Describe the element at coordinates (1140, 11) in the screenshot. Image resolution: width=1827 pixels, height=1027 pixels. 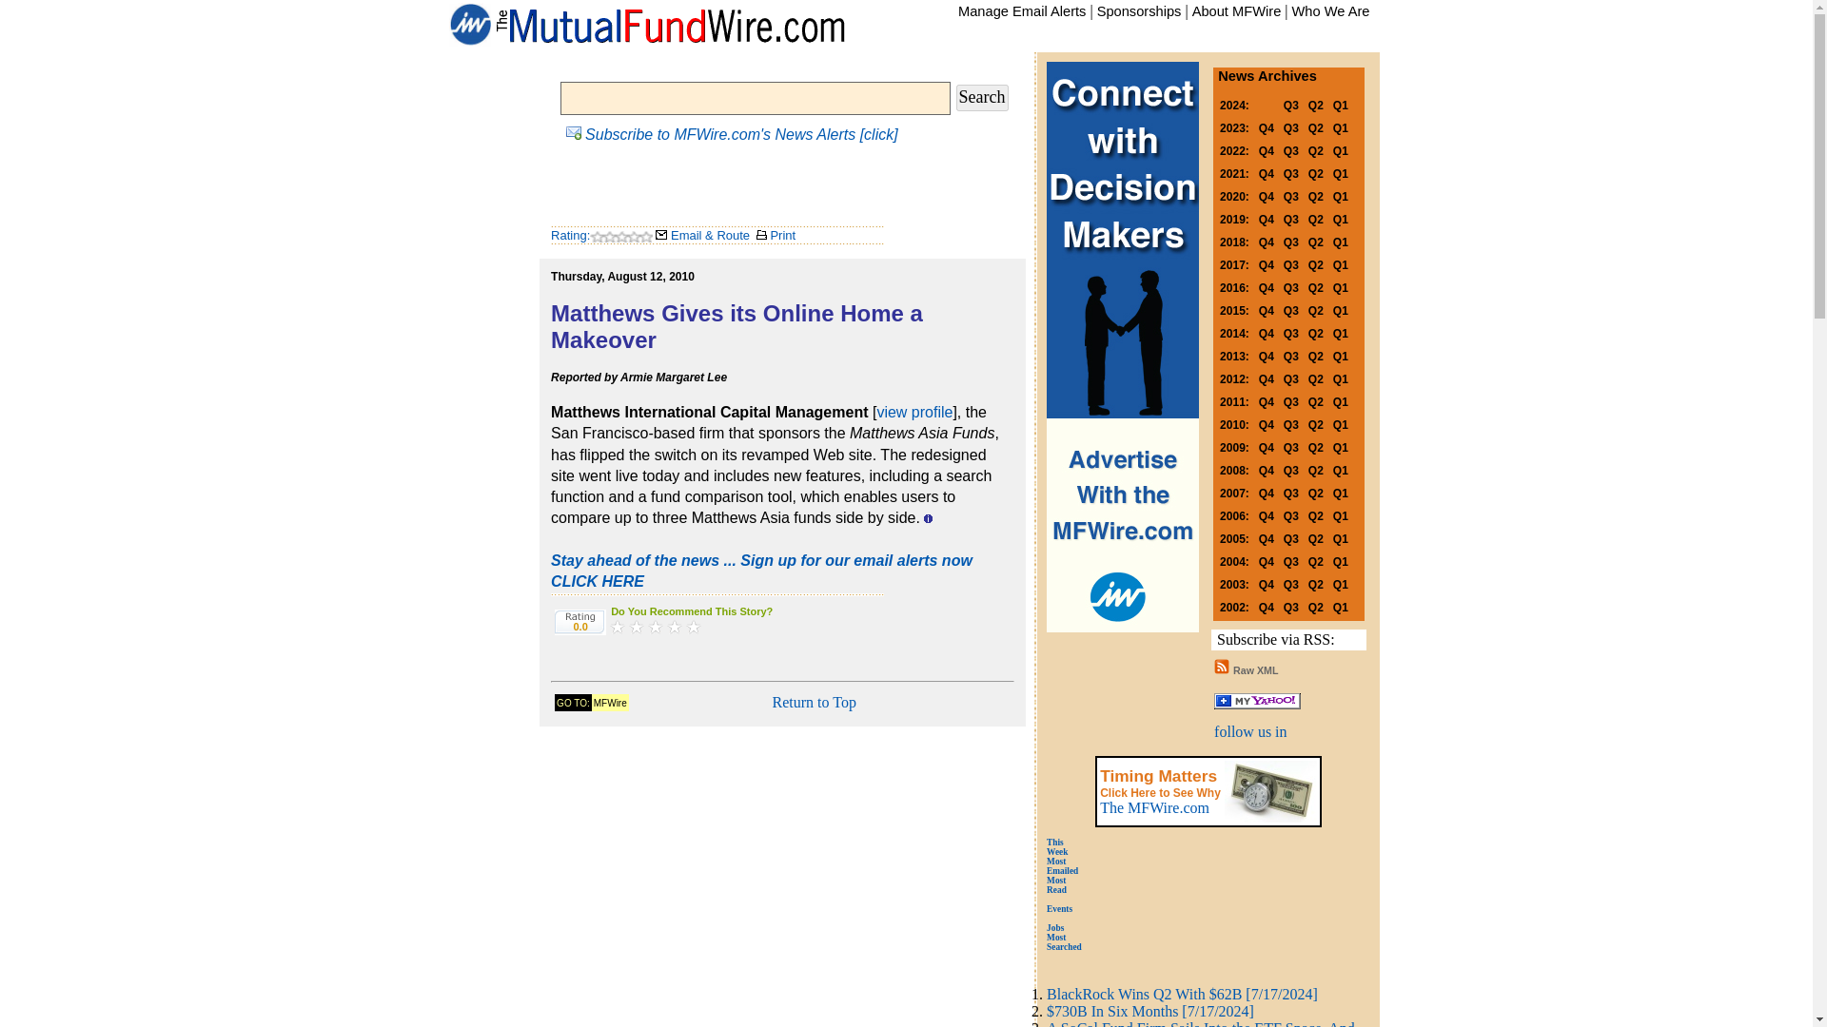
I see `Sponsorships` at that location.